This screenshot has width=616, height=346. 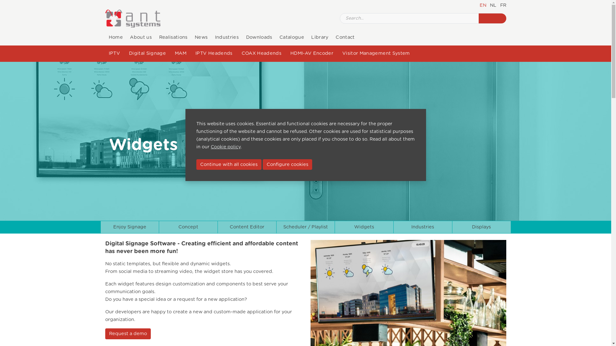 What do you see at coordinates (148, 53) in the screenshot?
I see `Digital Signage` at bounding box center [148, 53].